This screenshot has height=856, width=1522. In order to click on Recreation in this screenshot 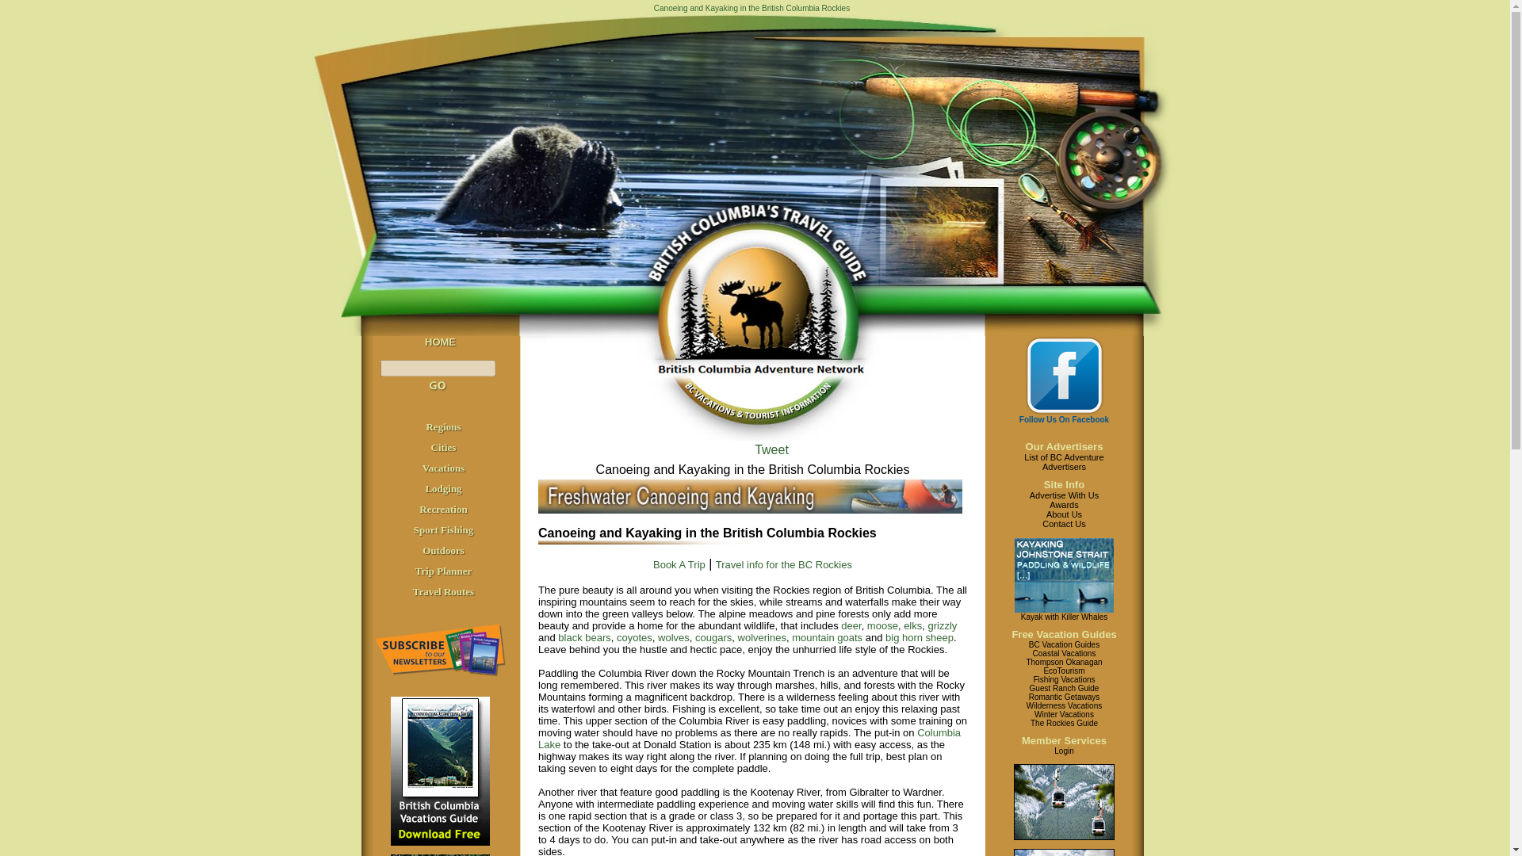, I will do `click(443, 509)`.